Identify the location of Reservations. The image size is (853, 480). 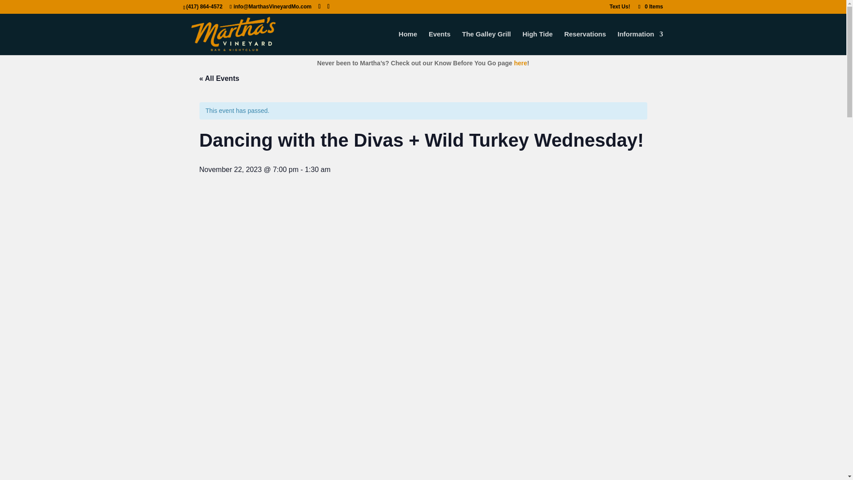
(585, 43).